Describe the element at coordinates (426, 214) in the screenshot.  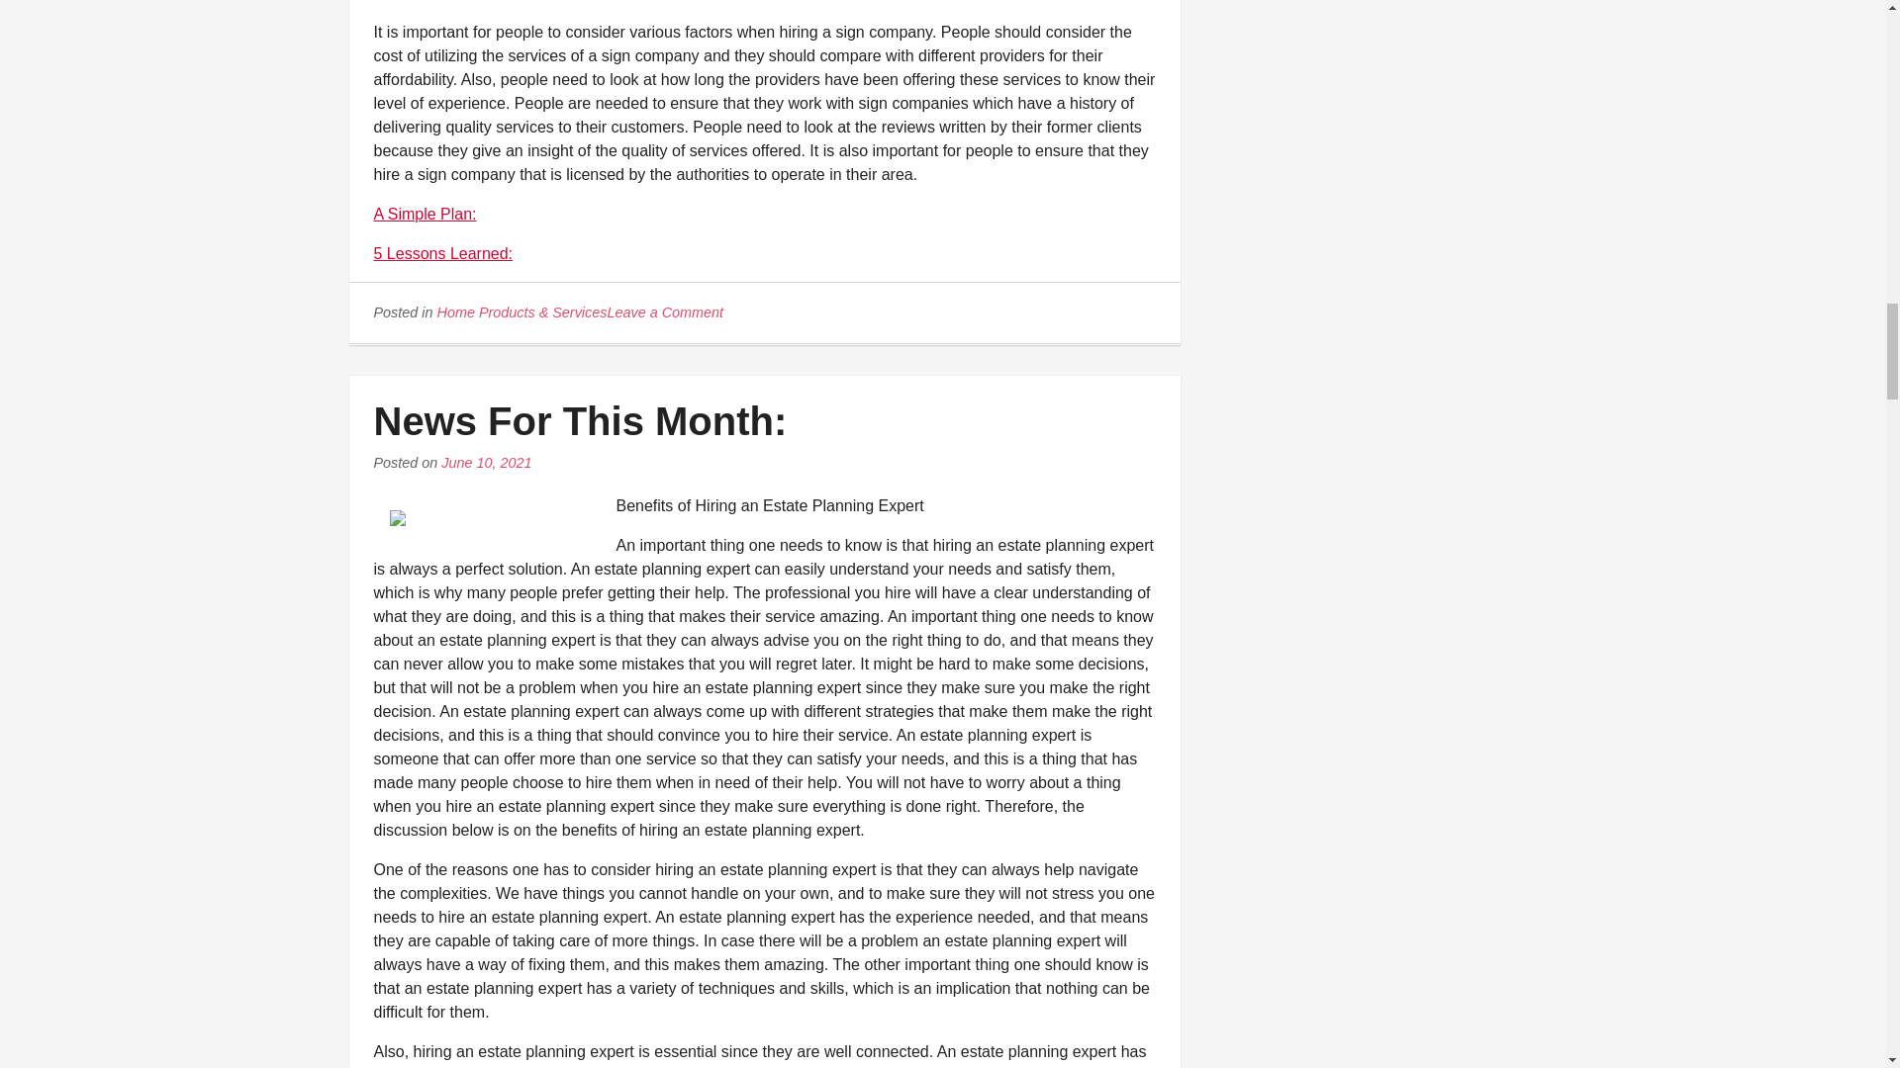
I see `A Simple Plan:` at that location.